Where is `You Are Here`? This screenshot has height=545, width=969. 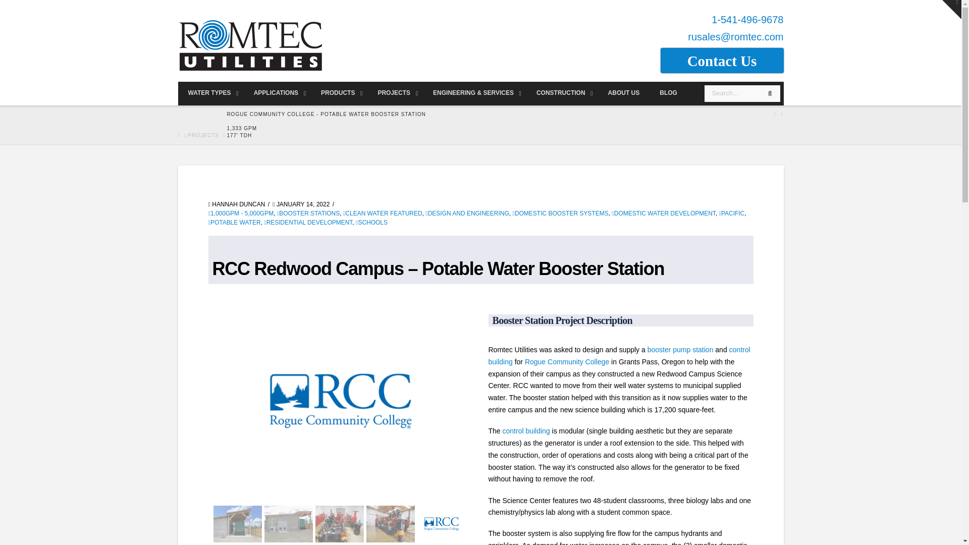
You Are Here is located at coordinates (326, 125).